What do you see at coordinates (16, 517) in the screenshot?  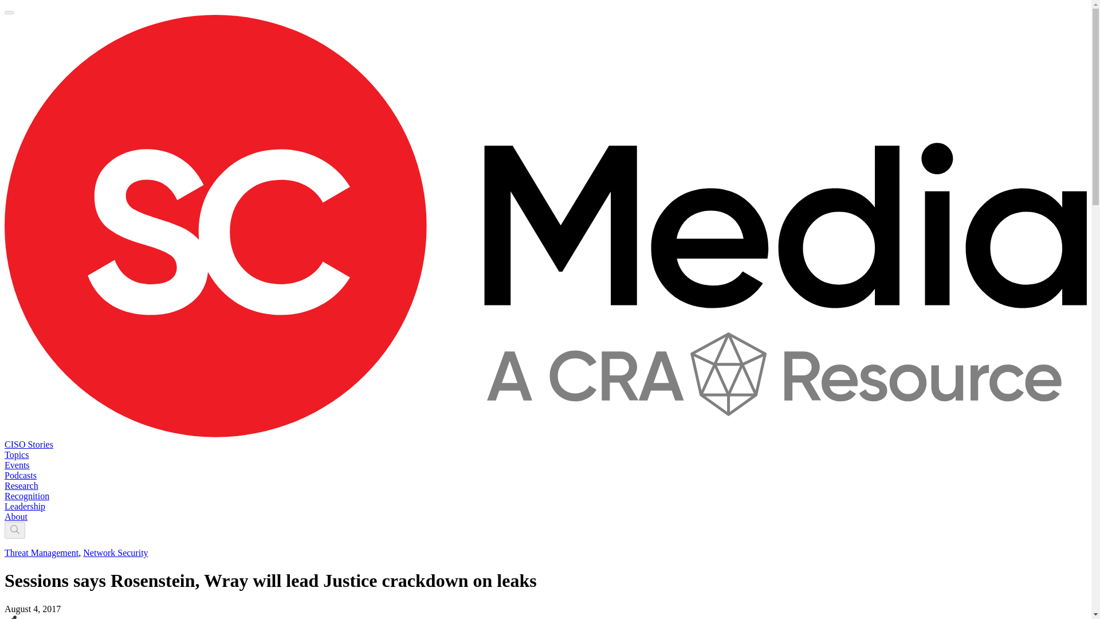 I see `About` at bounding box center [16, 517].